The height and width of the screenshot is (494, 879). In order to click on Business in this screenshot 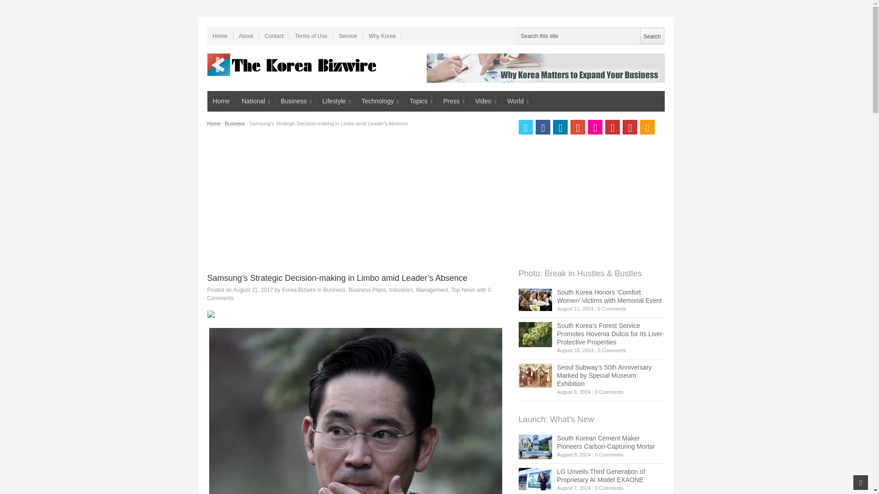, I will do `click(296, 101)`.